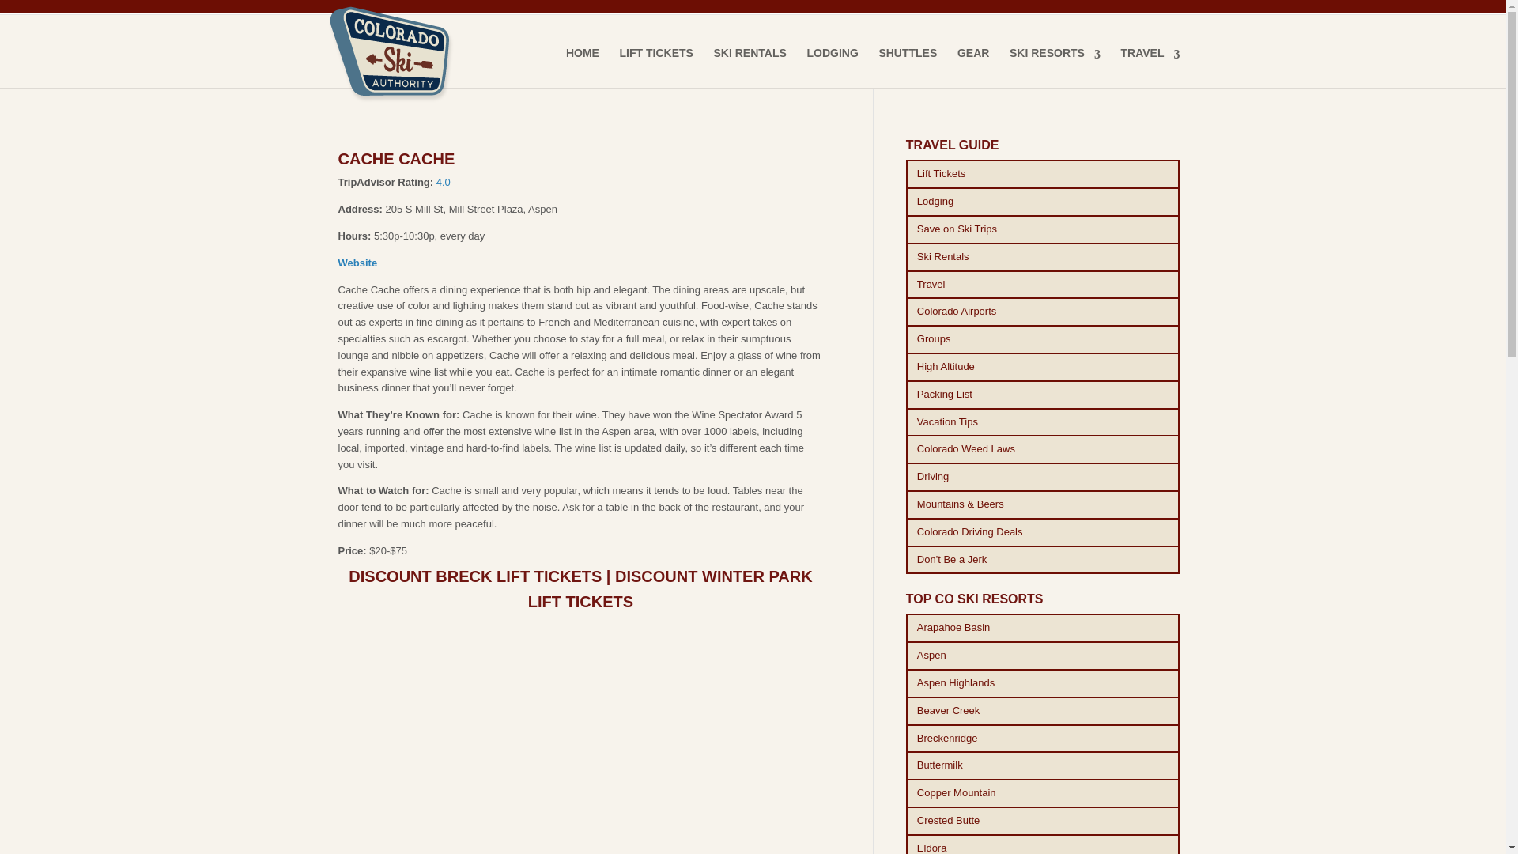 This screenshot has width=1518, height=854. I want to click on Packing List, so click(1044, 395).